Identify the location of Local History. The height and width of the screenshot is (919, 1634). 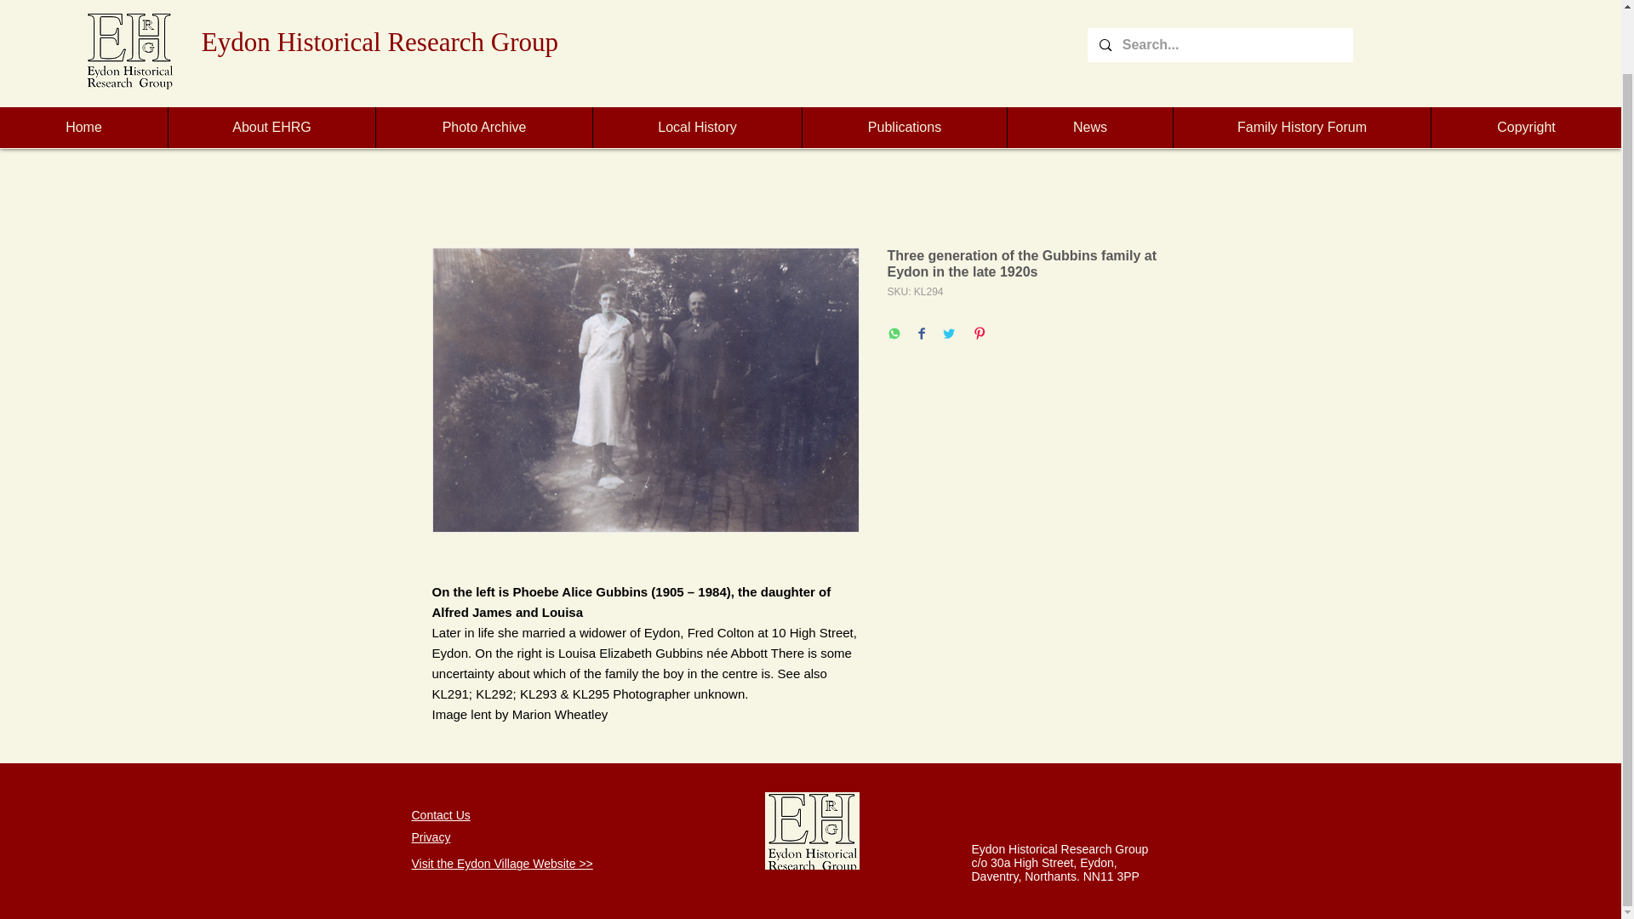
(696, 60).